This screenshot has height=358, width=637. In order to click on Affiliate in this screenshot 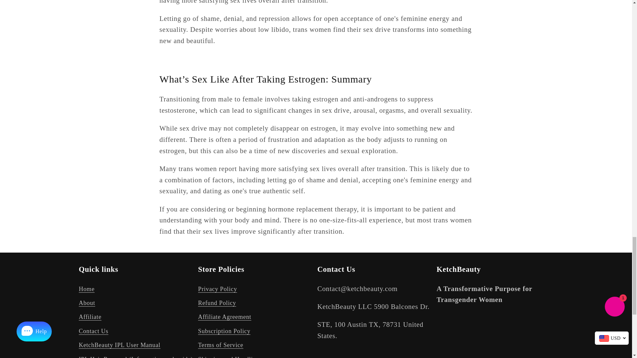, I will do `click(90, 317)`.